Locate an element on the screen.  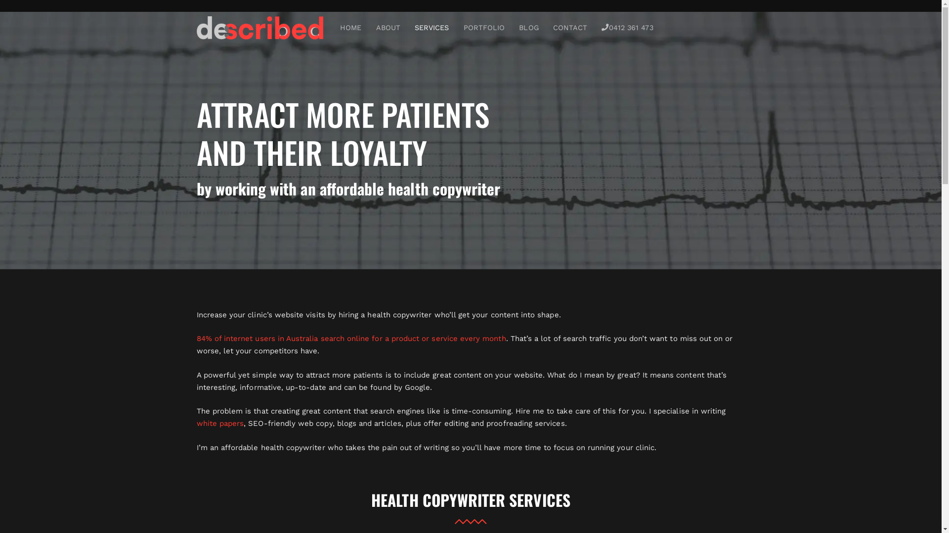
HOME is located at coordinates (351, 28).